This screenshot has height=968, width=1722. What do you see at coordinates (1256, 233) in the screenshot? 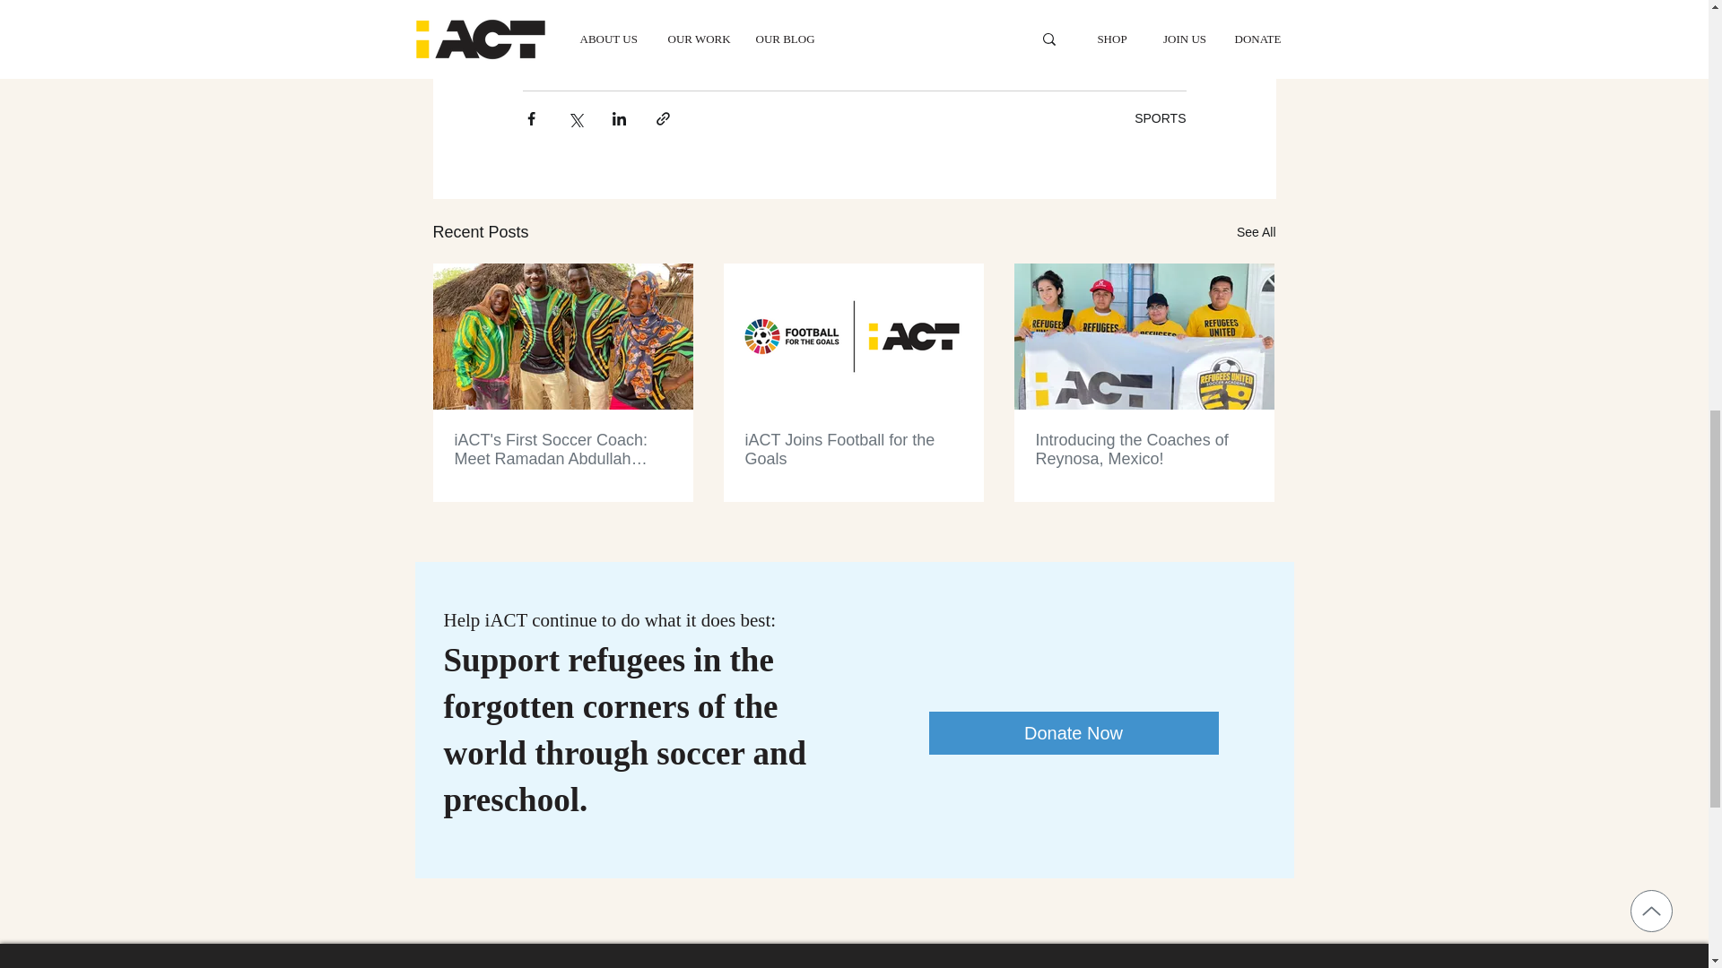
I see `See All` at bounding box center [1256, 233].